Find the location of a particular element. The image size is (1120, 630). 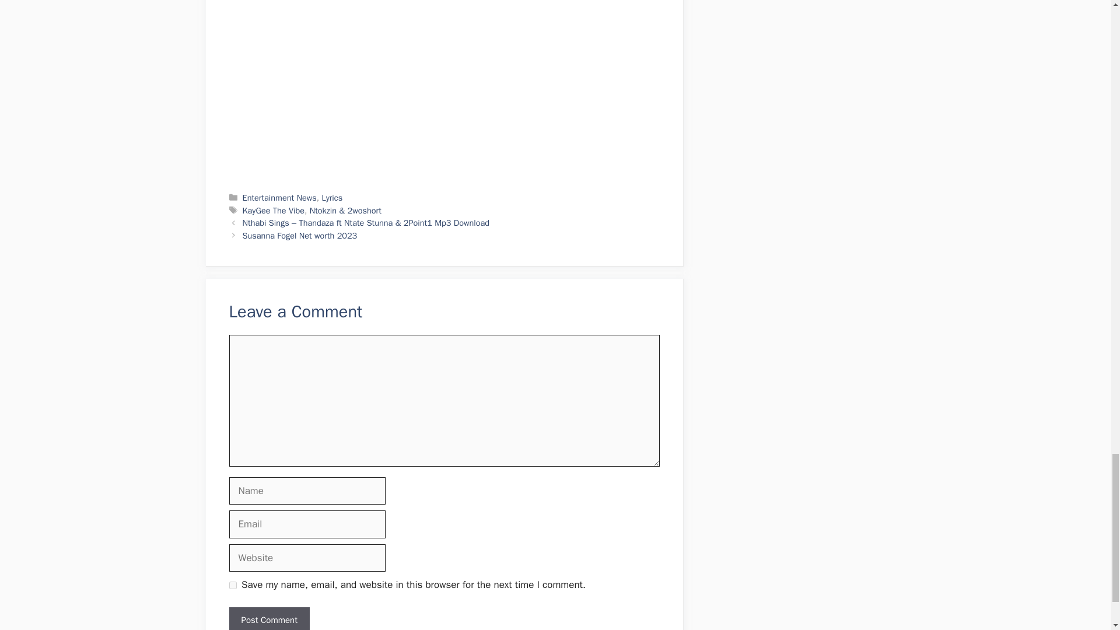

Post Comment is located at coordinates (268, 618).